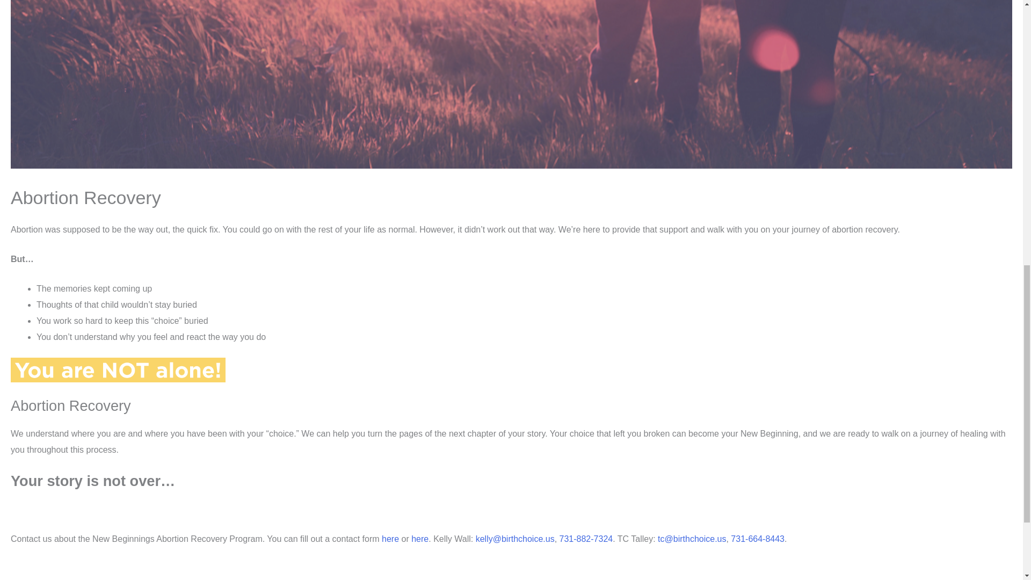  What do you see at coordinates (758, 538) in the screenshot?
I see `731-664-8443` at bounding box center [758, 538].